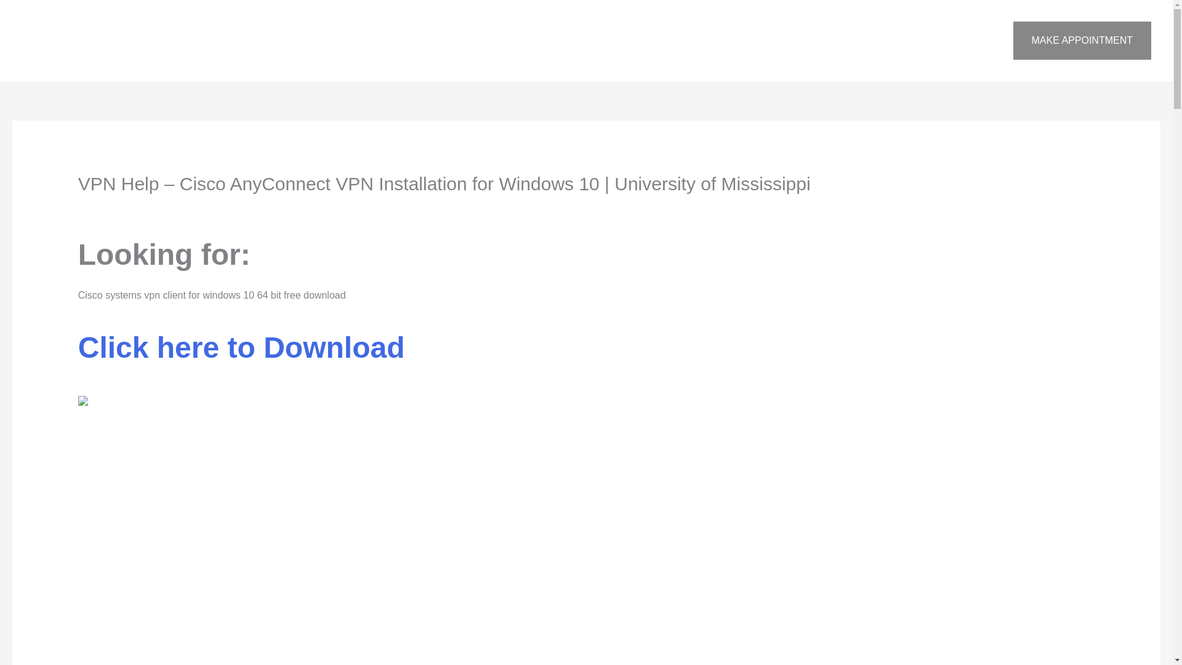  What do you see at coordinates (973, 41) in the screenshot?
I see `BLOGS` at bounding box center [973, 41].